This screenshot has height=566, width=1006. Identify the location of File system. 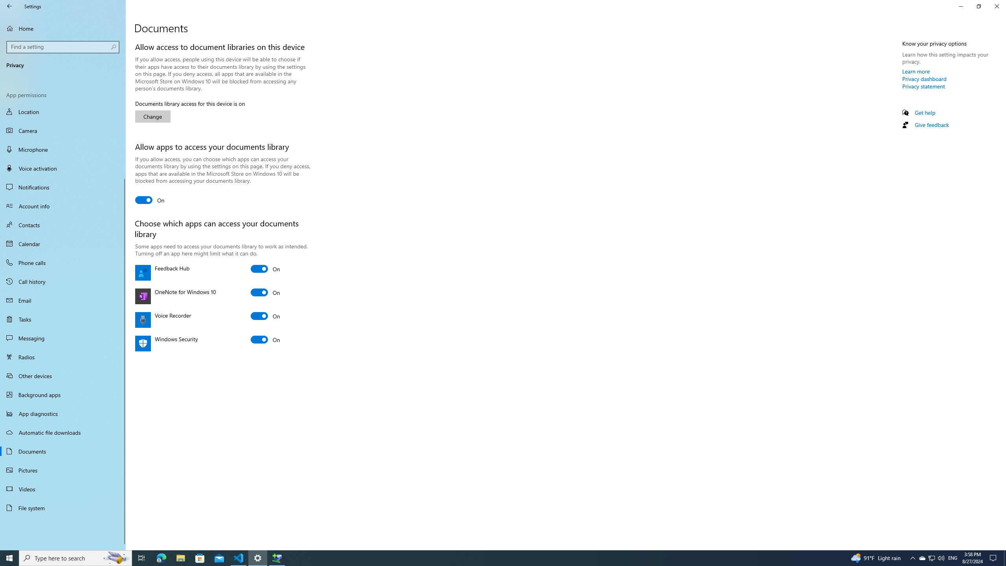
(63, 508).